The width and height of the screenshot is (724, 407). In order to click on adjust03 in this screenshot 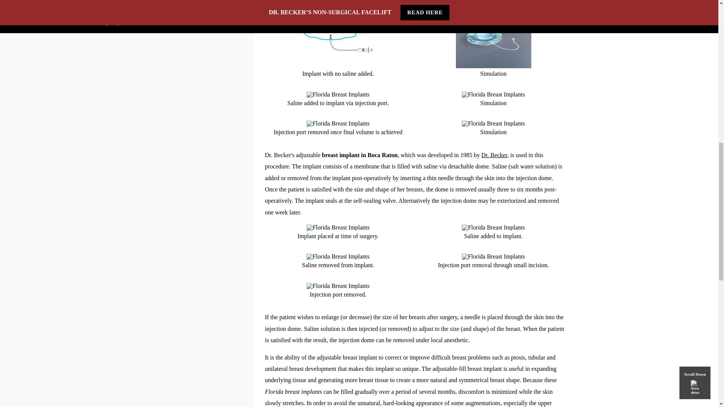, I will do `click(338, 123)`.